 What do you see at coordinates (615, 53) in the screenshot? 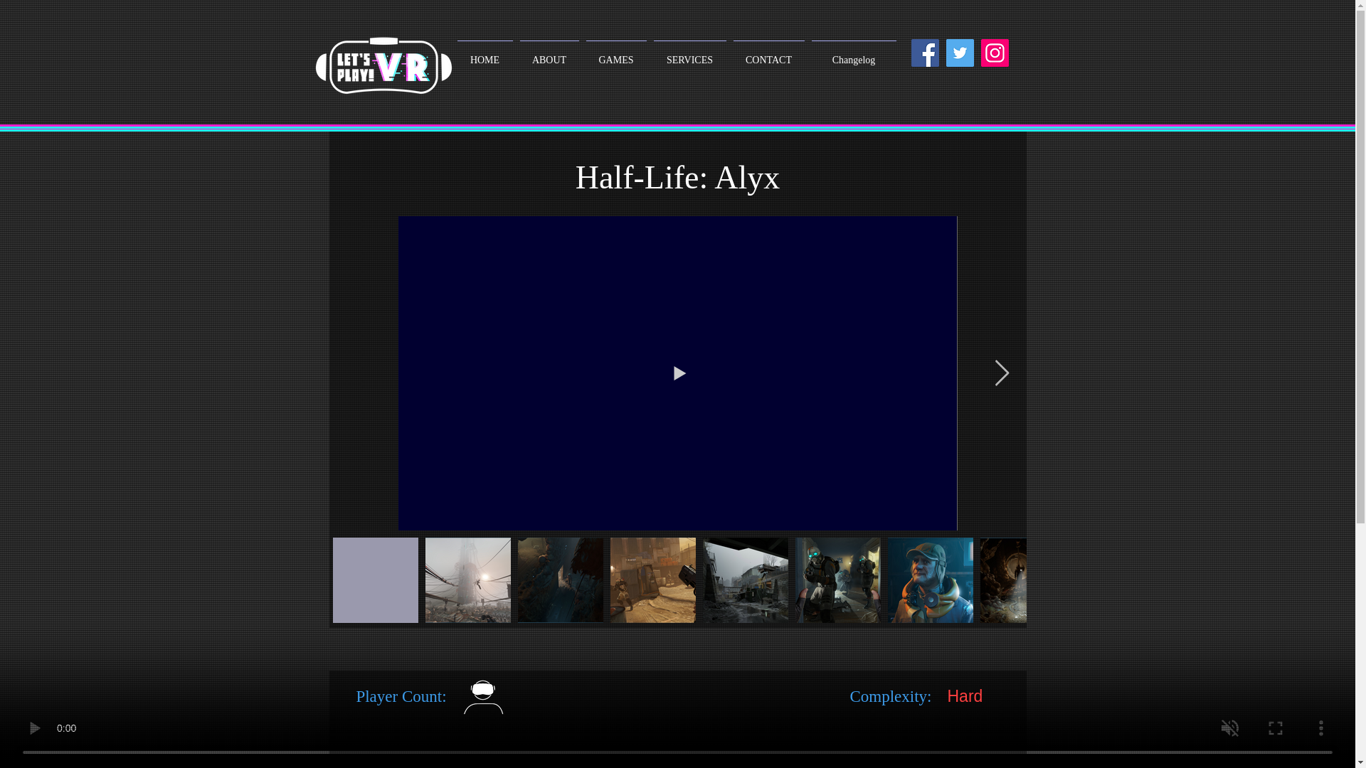
I see `GAMES` at bounding box center [615, 53].